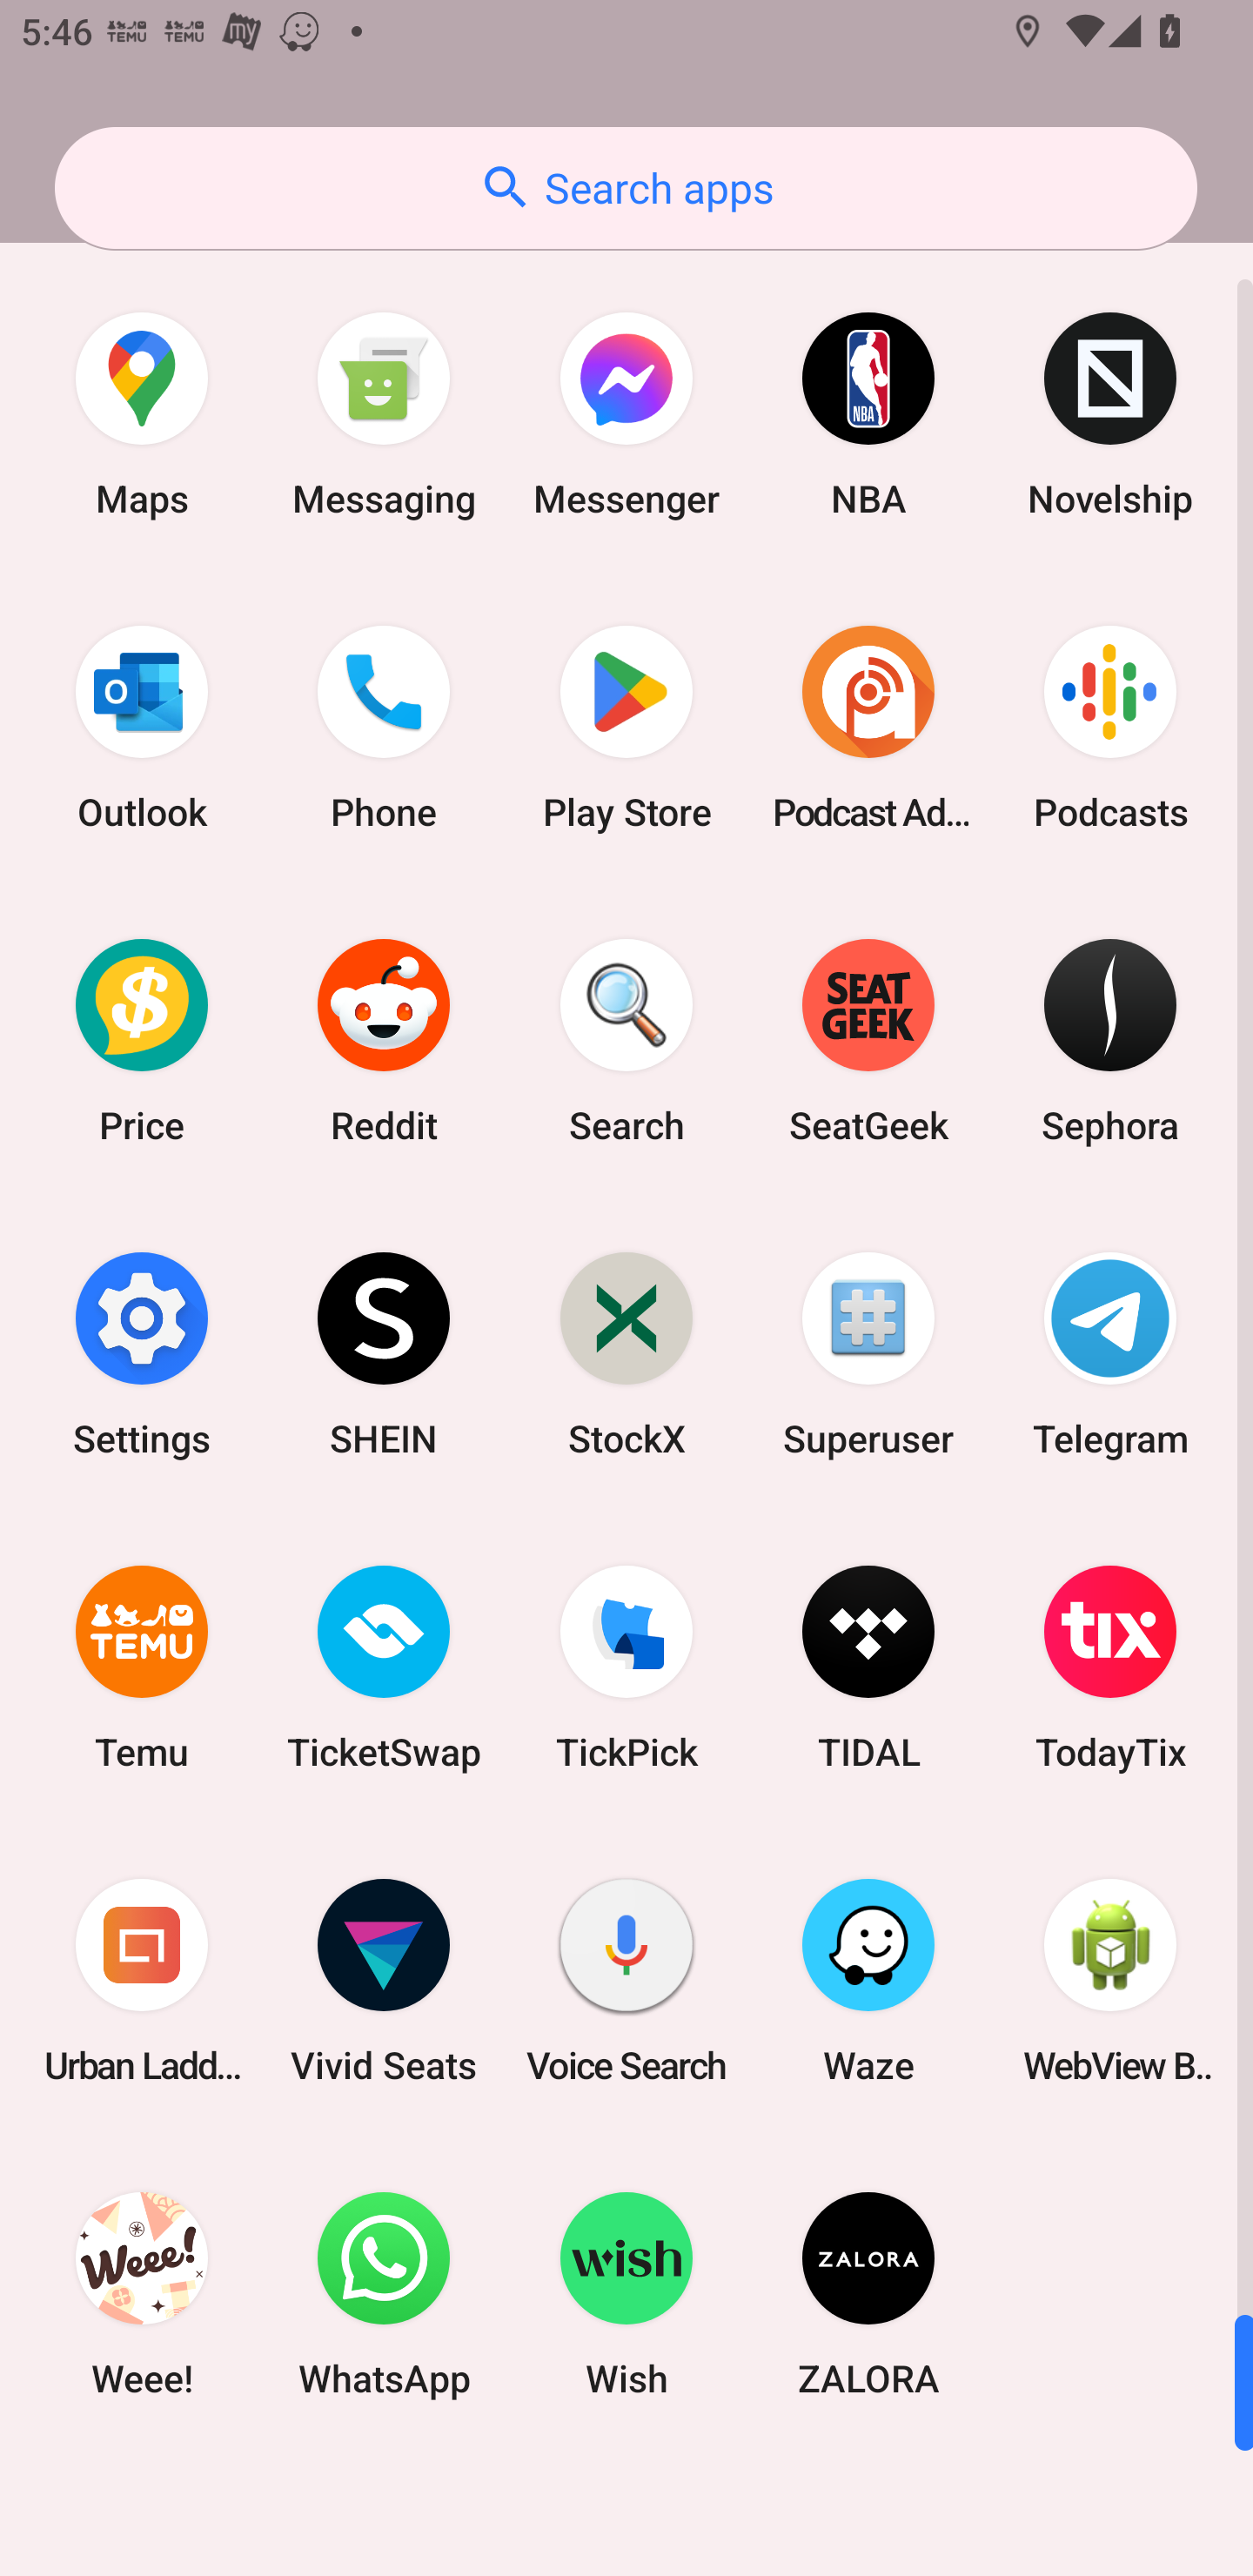 This screenshot has width=1253, height=2576. What do you see at coordinates (1110, 1666) in the screenshot?
I see `TodayTix` at bounding box center [1110, 1666].